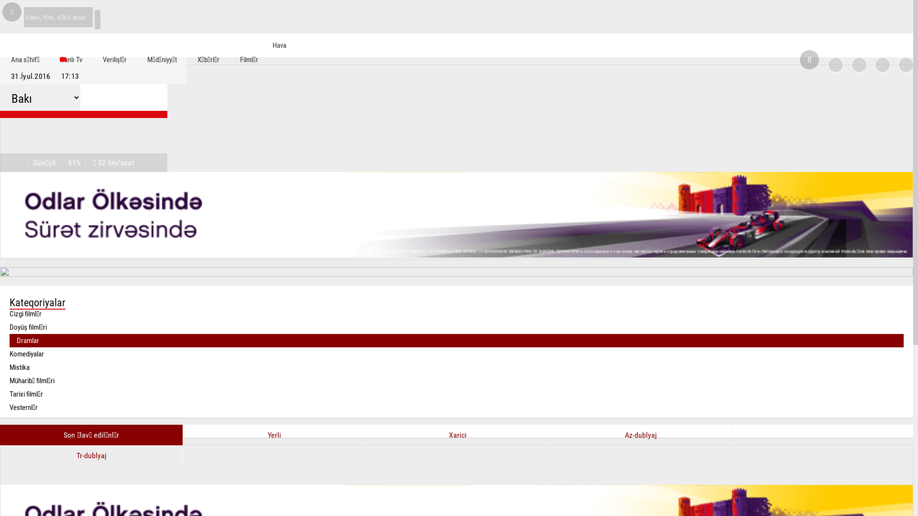 This screenshot has width=918, height=516. I want to click on Yerli, so click(274, 435).